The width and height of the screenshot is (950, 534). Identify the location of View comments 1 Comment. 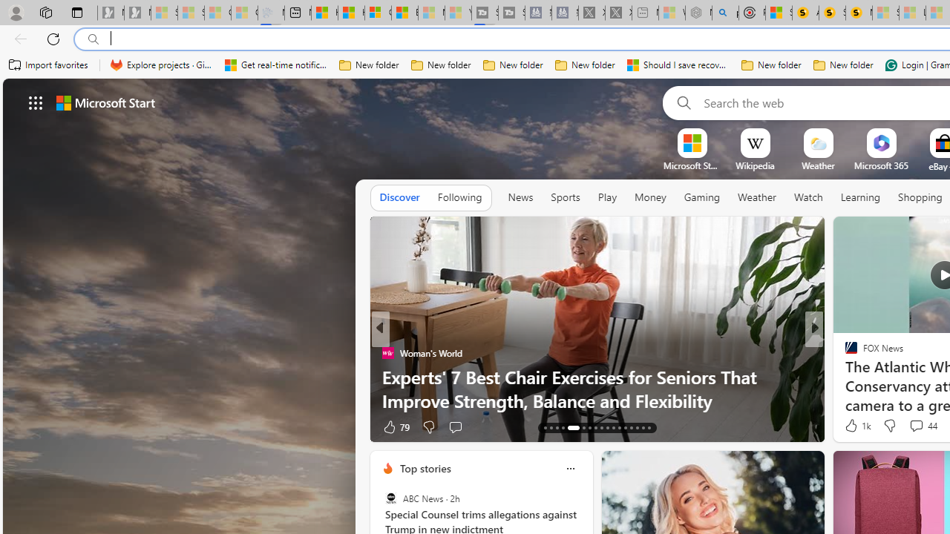
(921, 426).